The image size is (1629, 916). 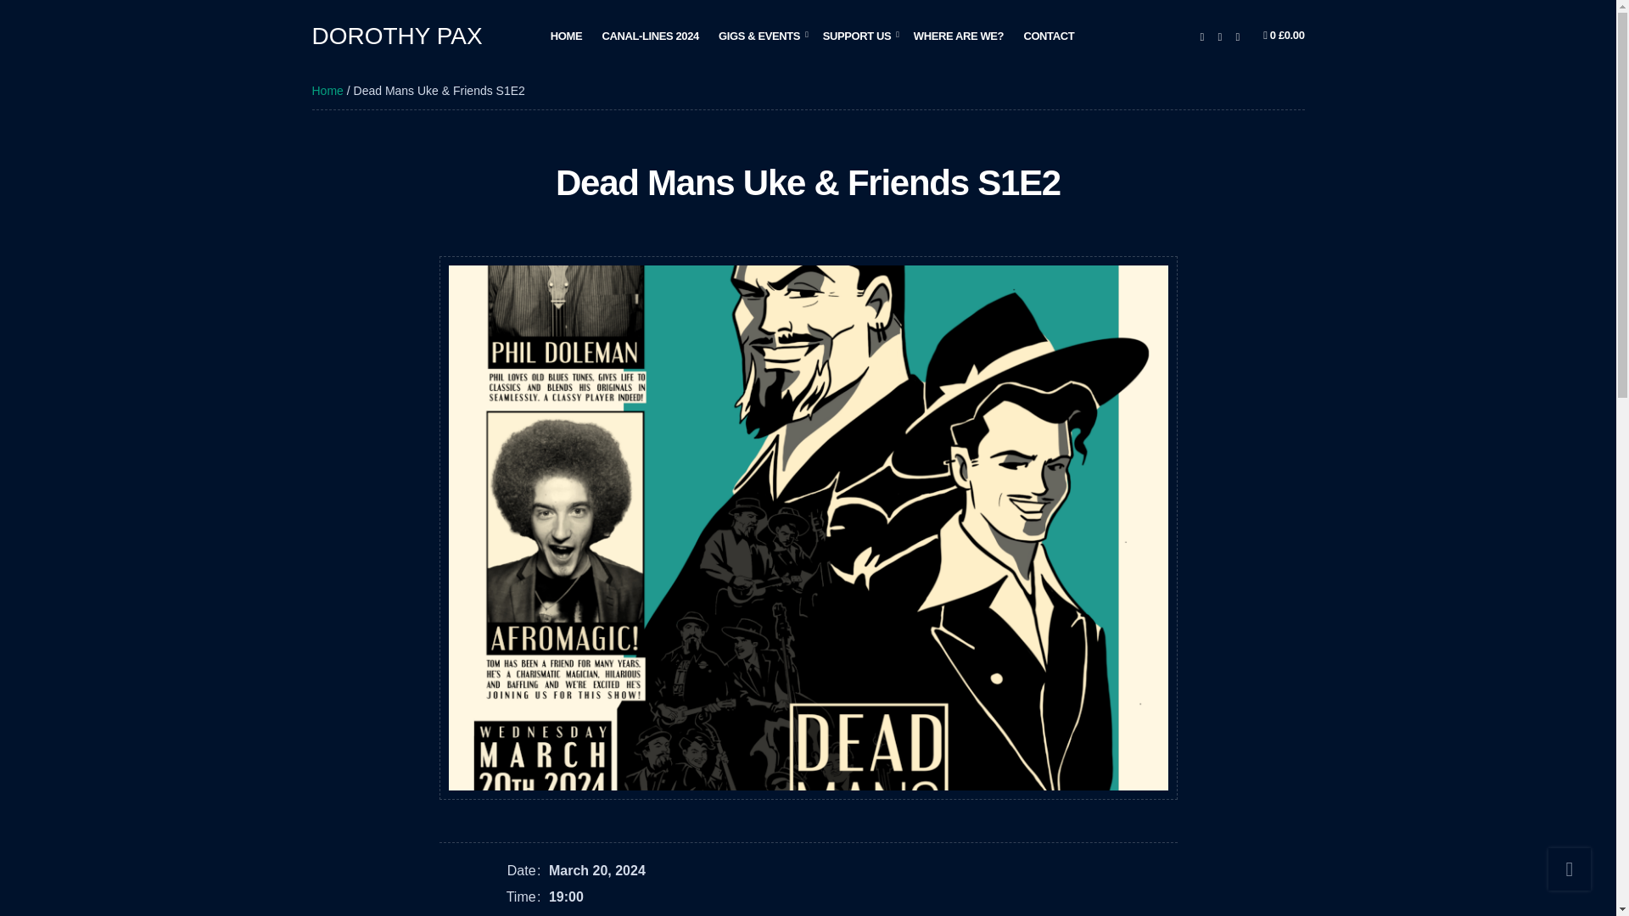 What do you see at coordinates (397, 36) in the screenshot?
I see `DOROTHY PAX` at bounding box center [397, 36].